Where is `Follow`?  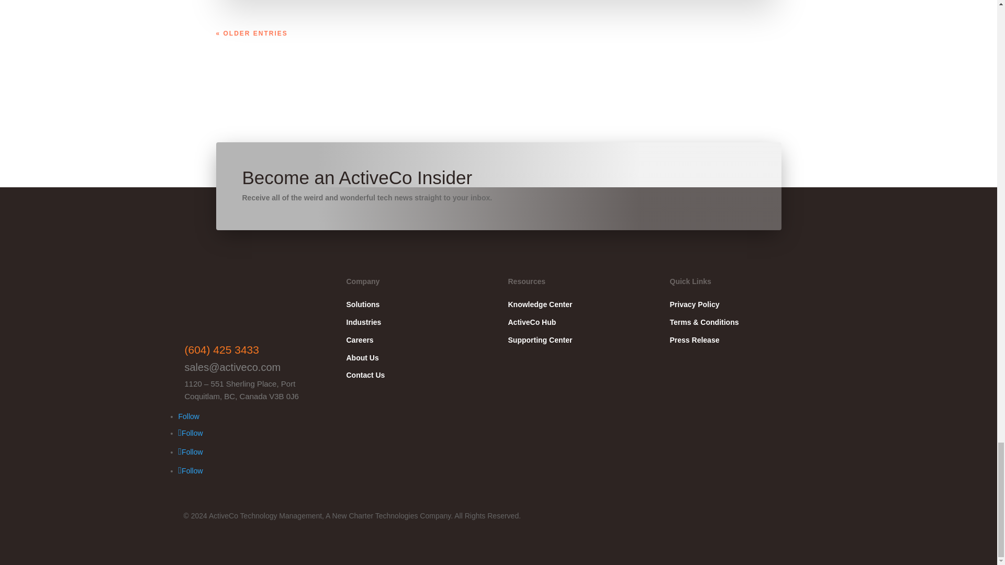 Follow is located at coordinates (190, 433).